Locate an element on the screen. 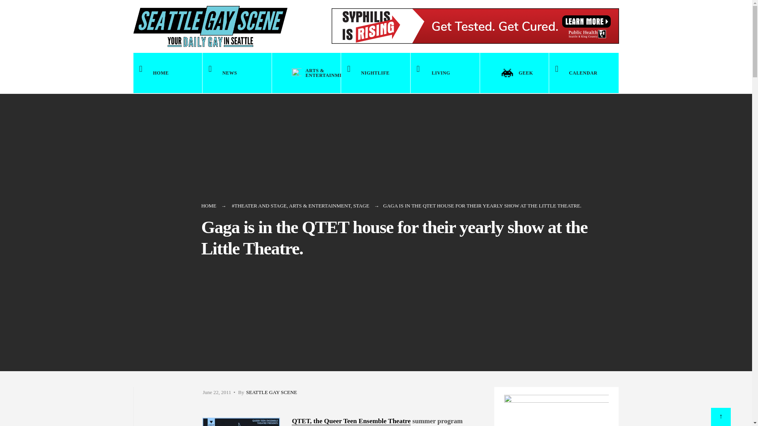 The height and width of the screenshot is (426, 758). HOME is located at coordinates (167, 73).